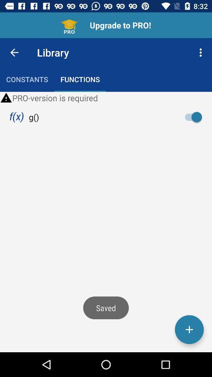  Describe the element at coordinates (189, 329) in the screenshot. I see `add function` at that location.